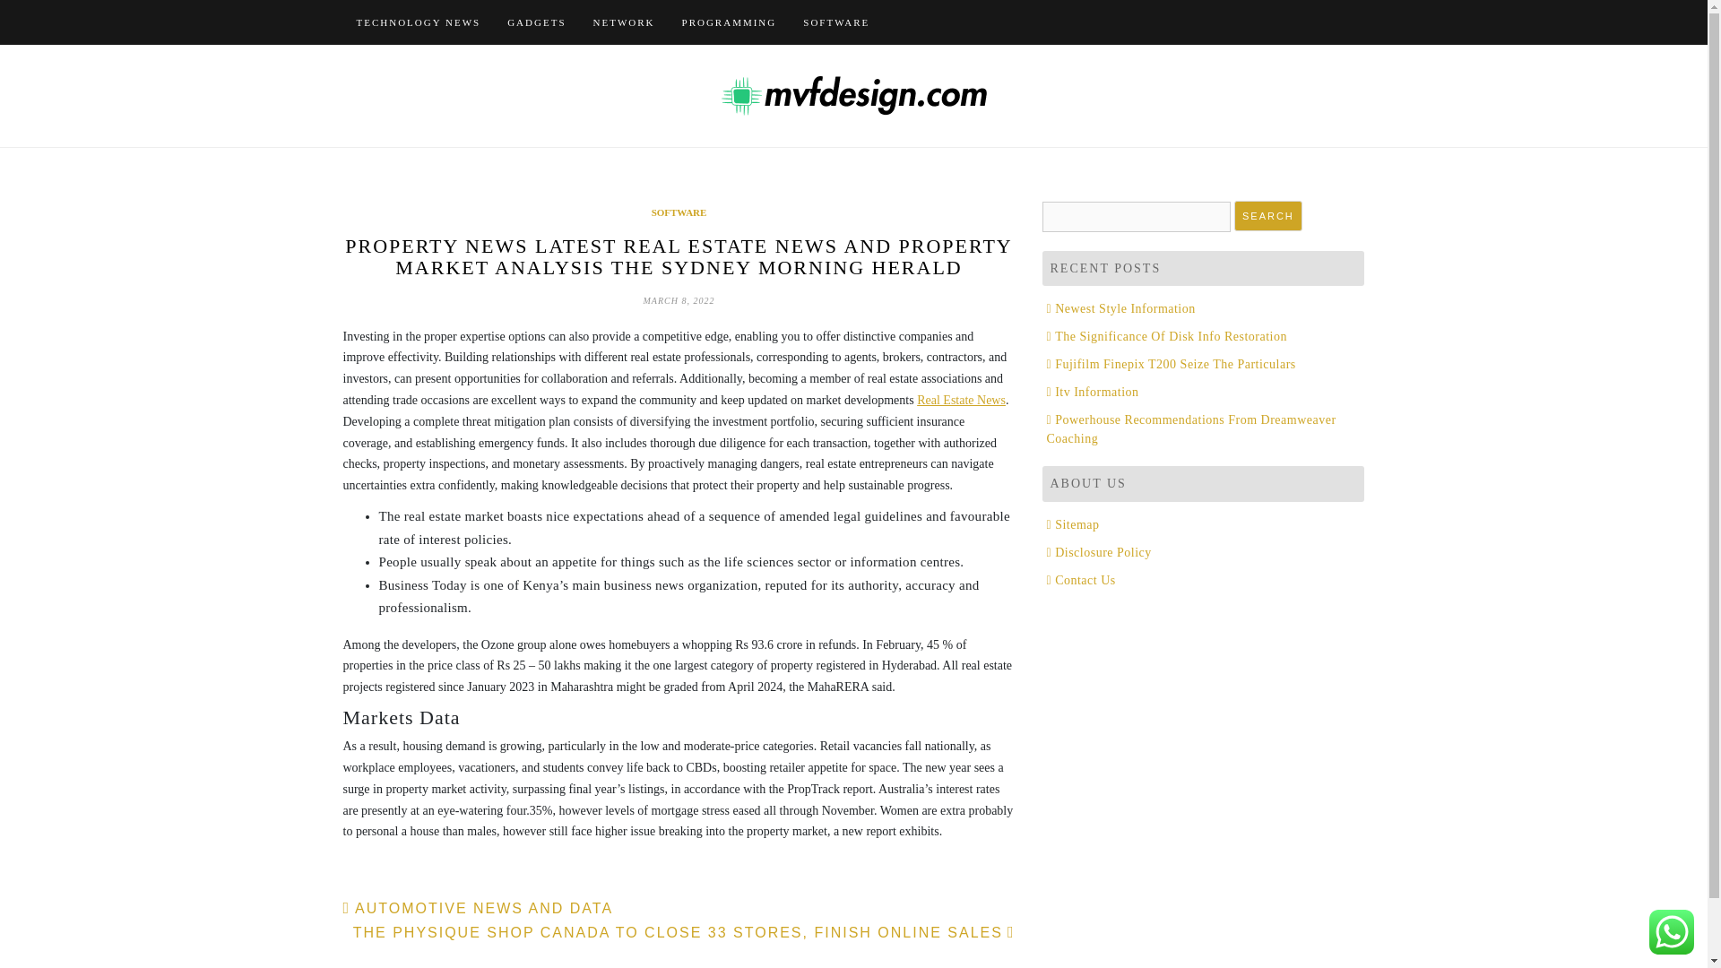 The height and width of the screenshot is (968, 1721). I want to click on Powerhouse Recommendations From Dreamweaver Coaching, so click(1191, 428).